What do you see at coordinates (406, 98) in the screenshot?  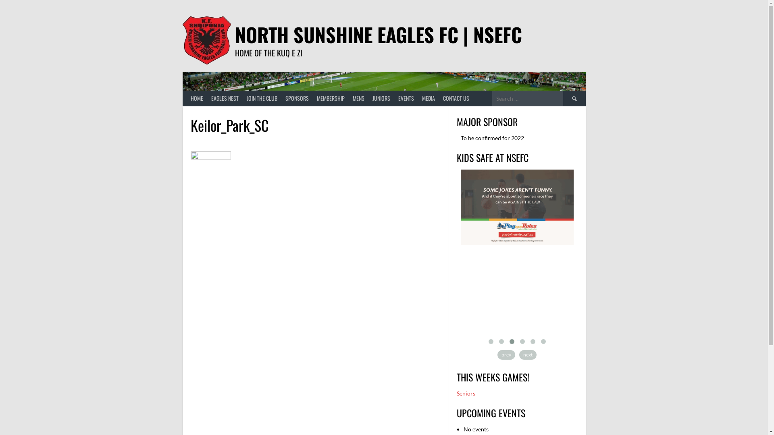 I see `EVENTS` at bounding box center [406, 98].